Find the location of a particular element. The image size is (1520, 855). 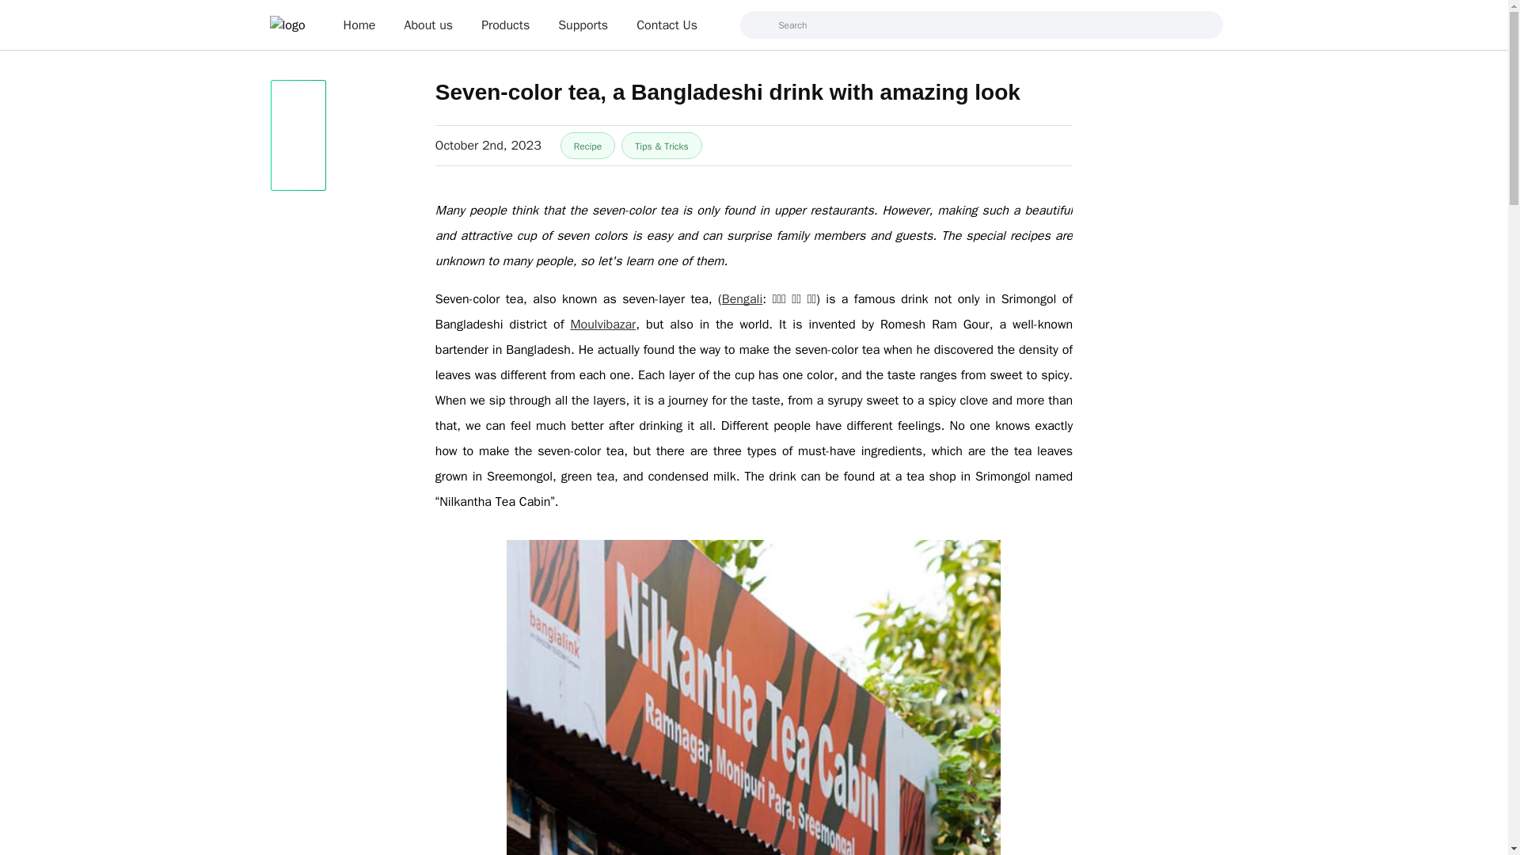

Home is located at coordinates (359, 25).